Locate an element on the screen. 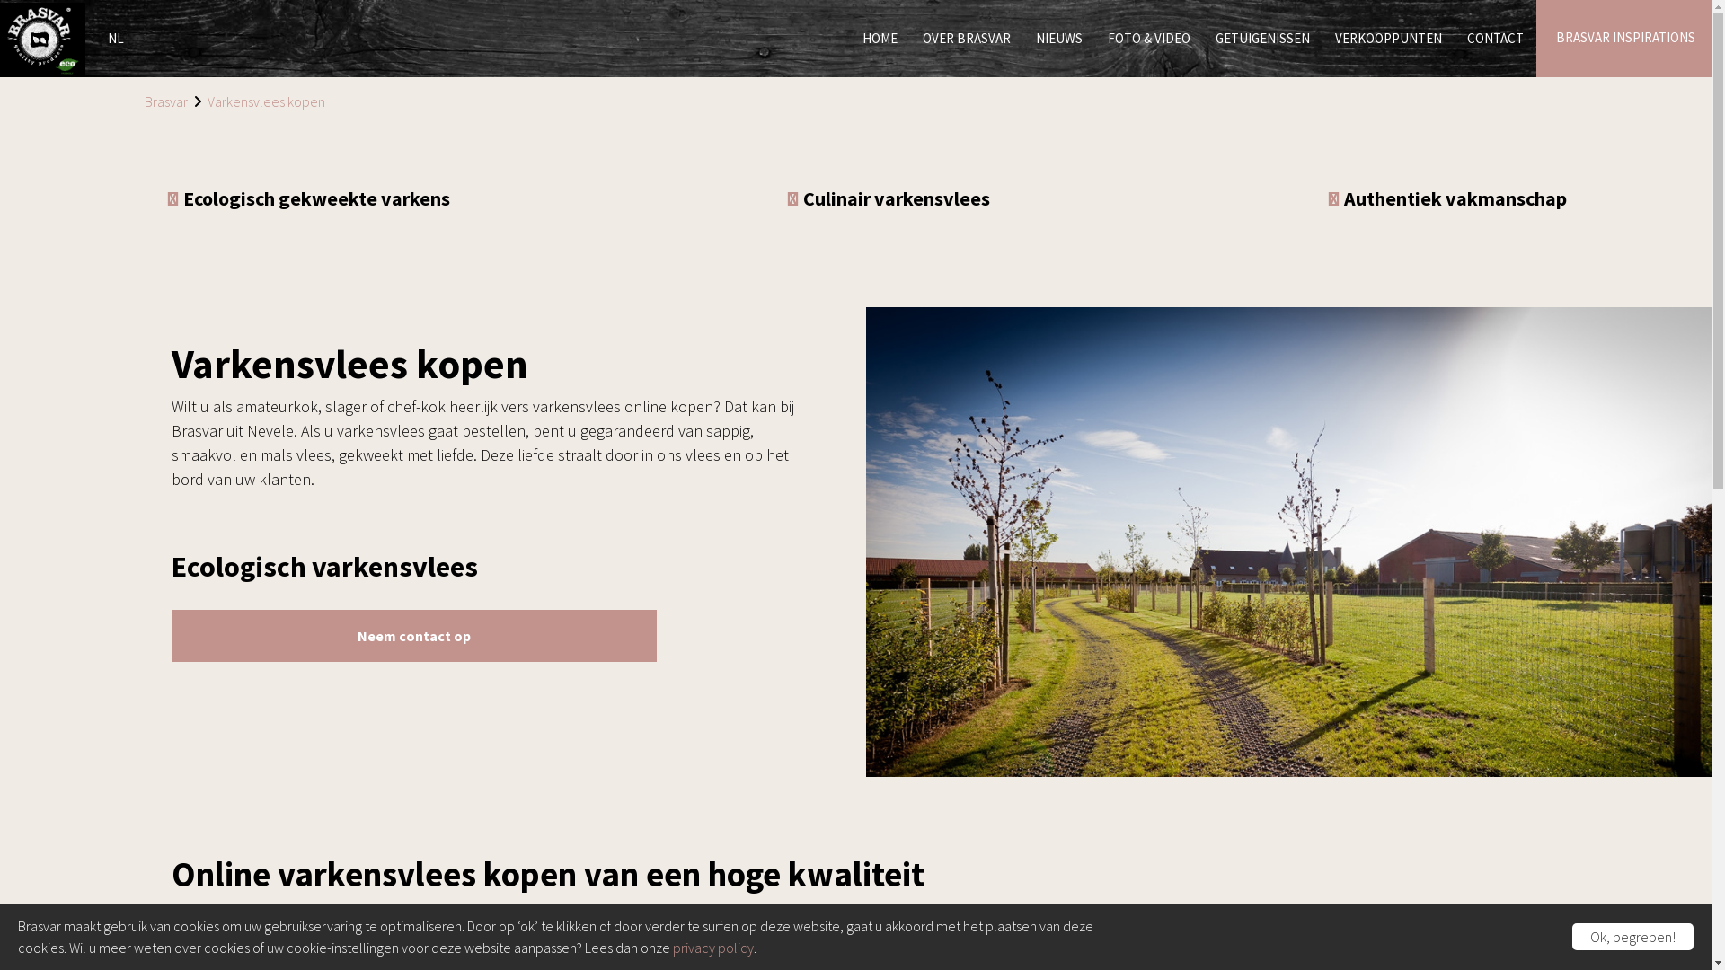  Neem contact op is located at coordinates (414, 636).